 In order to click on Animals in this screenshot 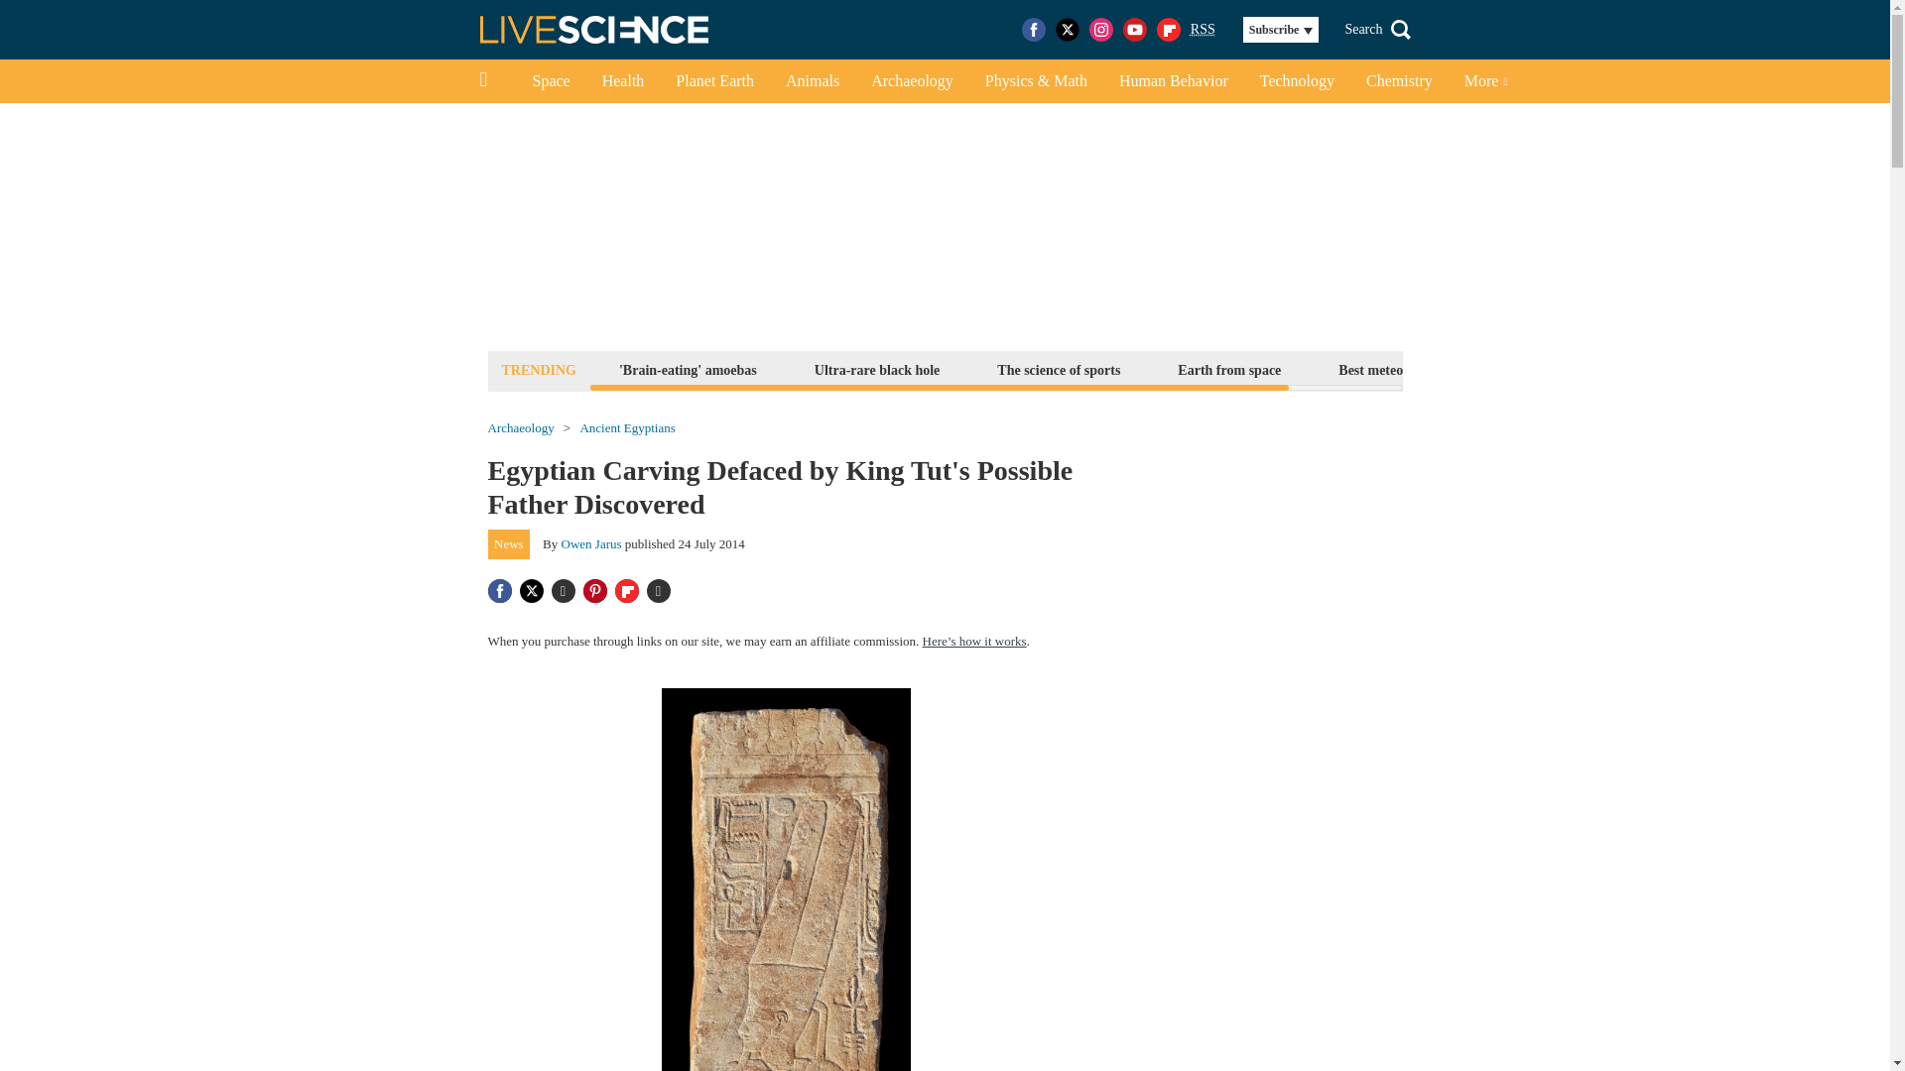, I will do `click(812, 81)`.